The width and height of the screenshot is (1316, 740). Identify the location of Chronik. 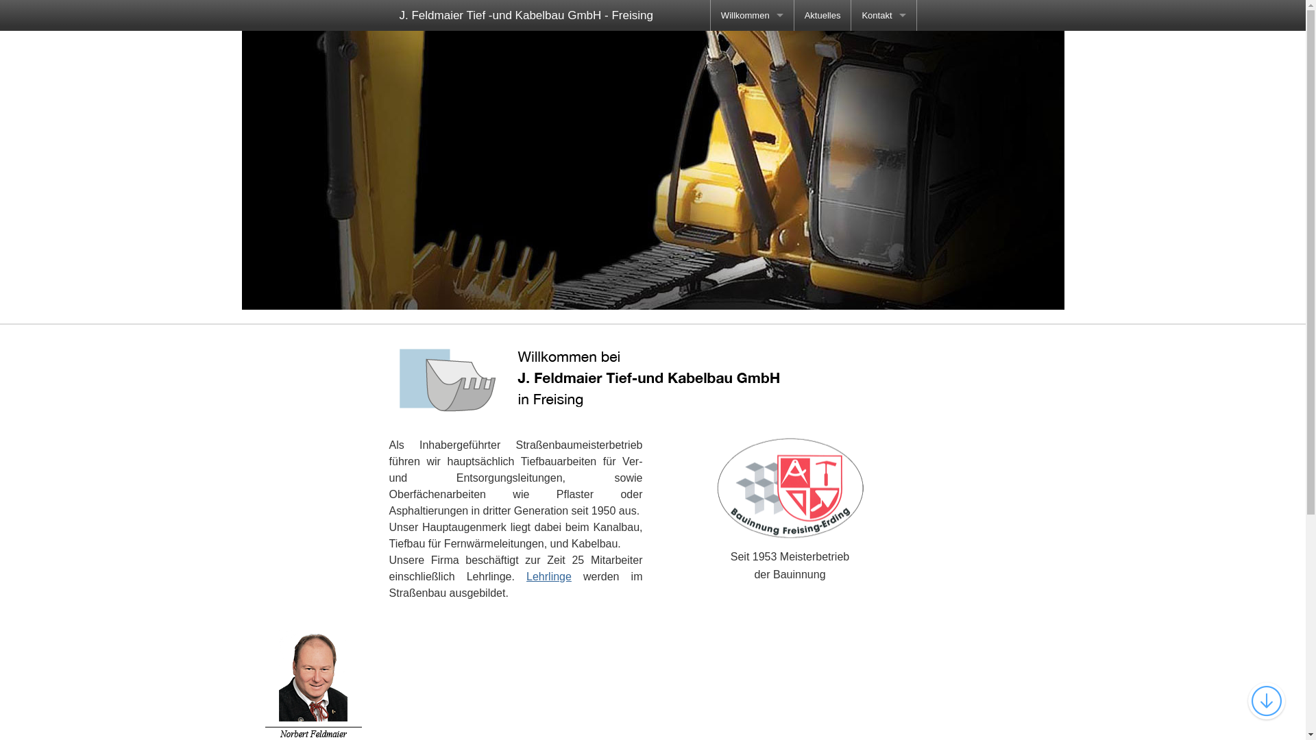
(753, 47).